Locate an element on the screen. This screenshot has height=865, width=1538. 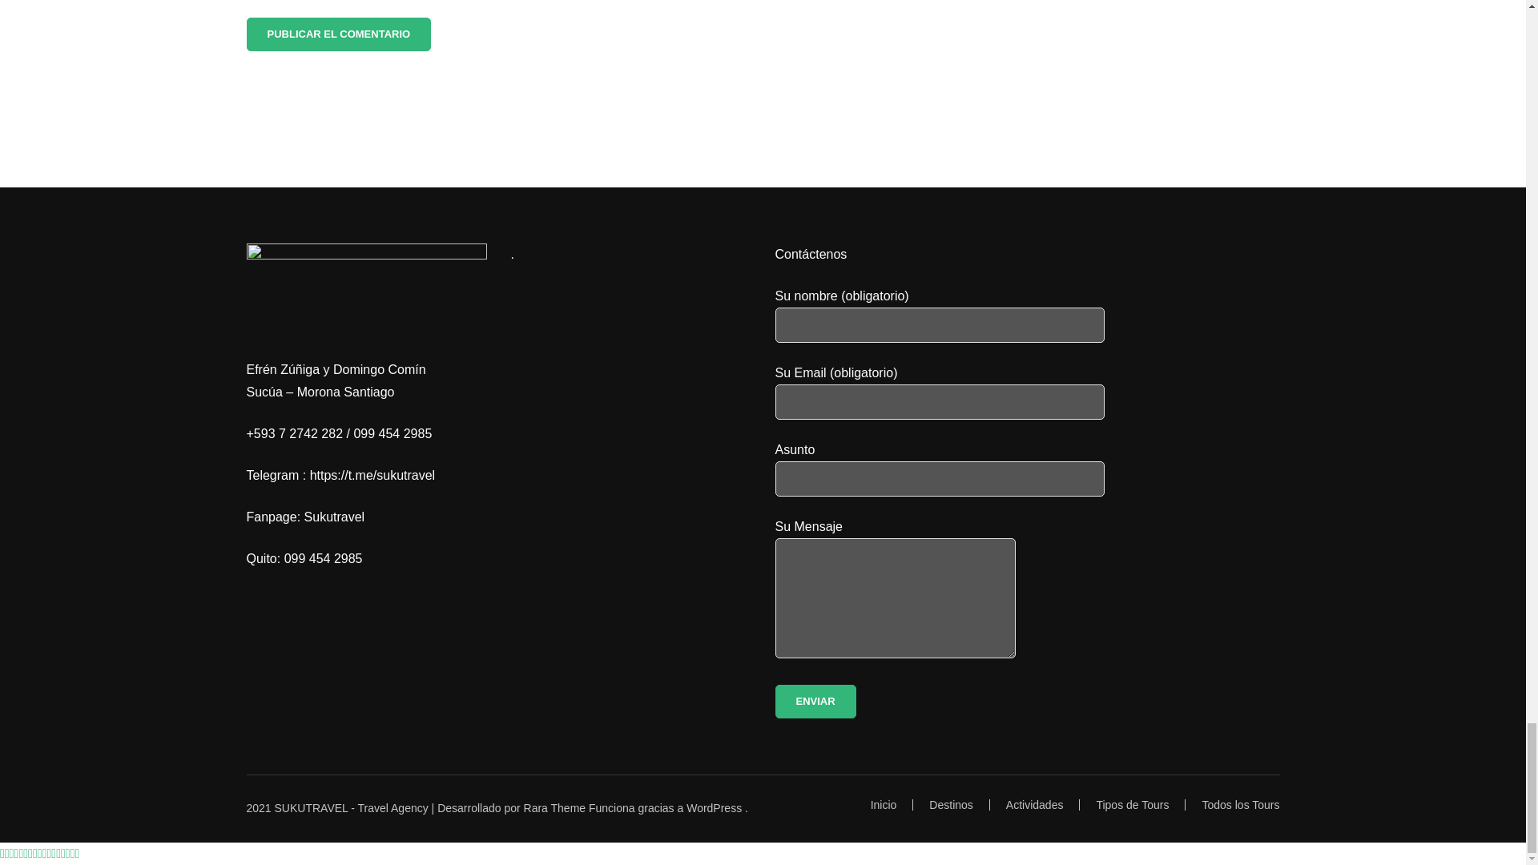
Publicar el comentario is located at coordinates (339, 34).